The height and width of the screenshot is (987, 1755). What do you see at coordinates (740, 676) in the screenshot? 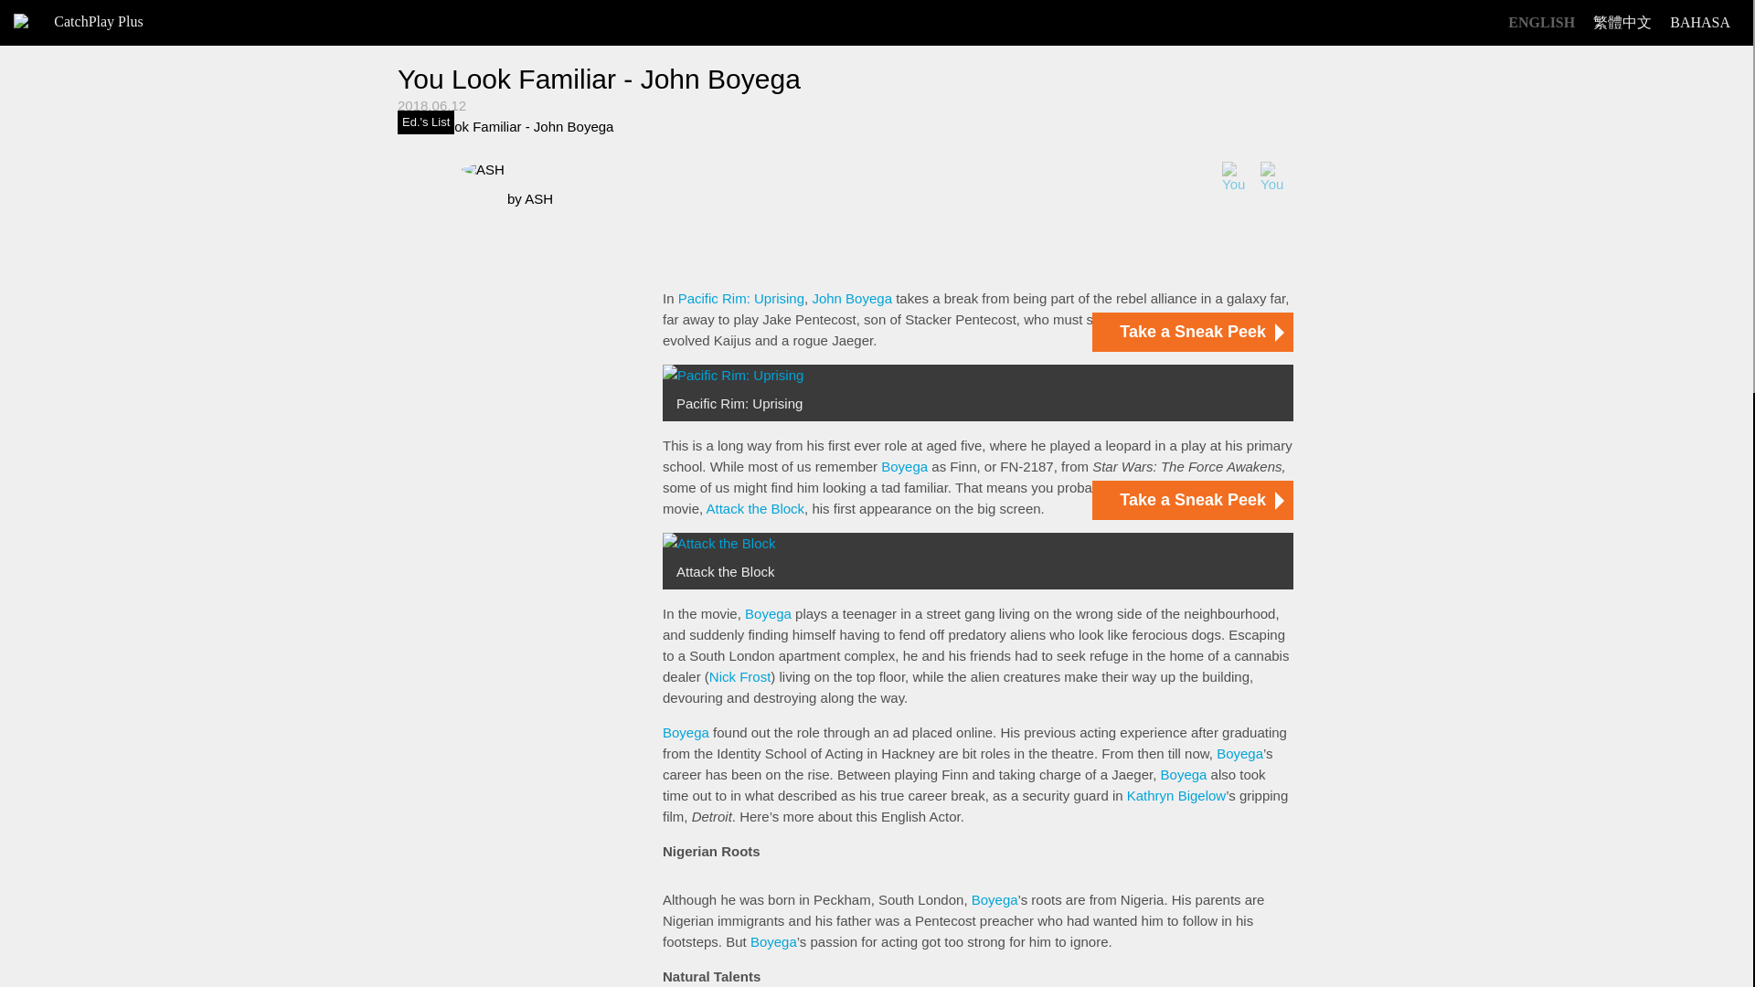
I see `Nick Frost` at bounding box center [740, 676].